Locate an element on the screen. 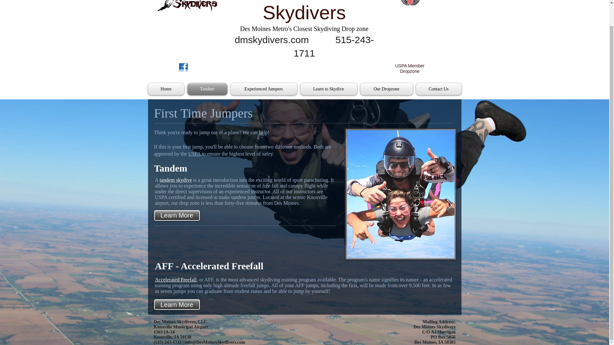  USPA is located at coordinates (194, 154).